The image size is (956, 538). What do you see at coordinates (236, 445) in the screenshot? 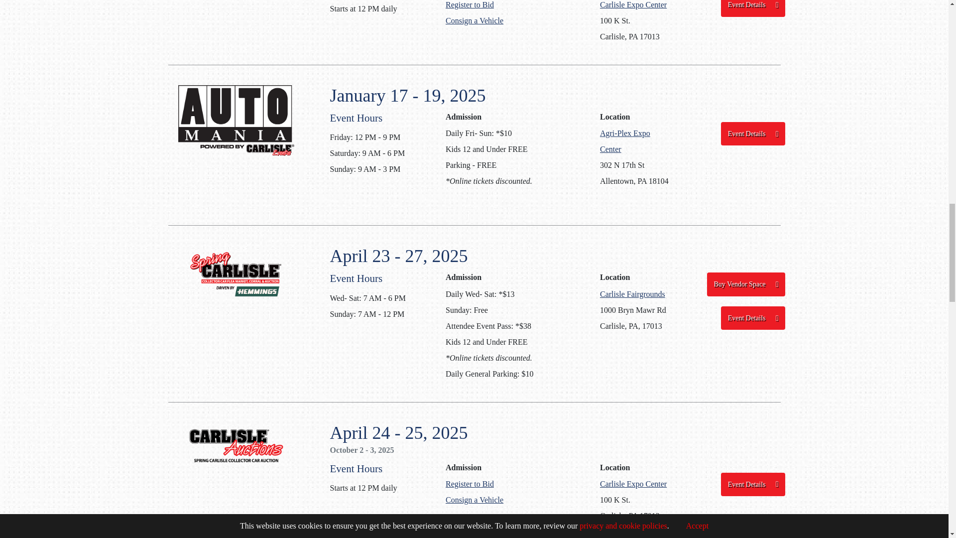
I see `Spring Carlisle Collector Car Auction` at bounding box center [236, 445].